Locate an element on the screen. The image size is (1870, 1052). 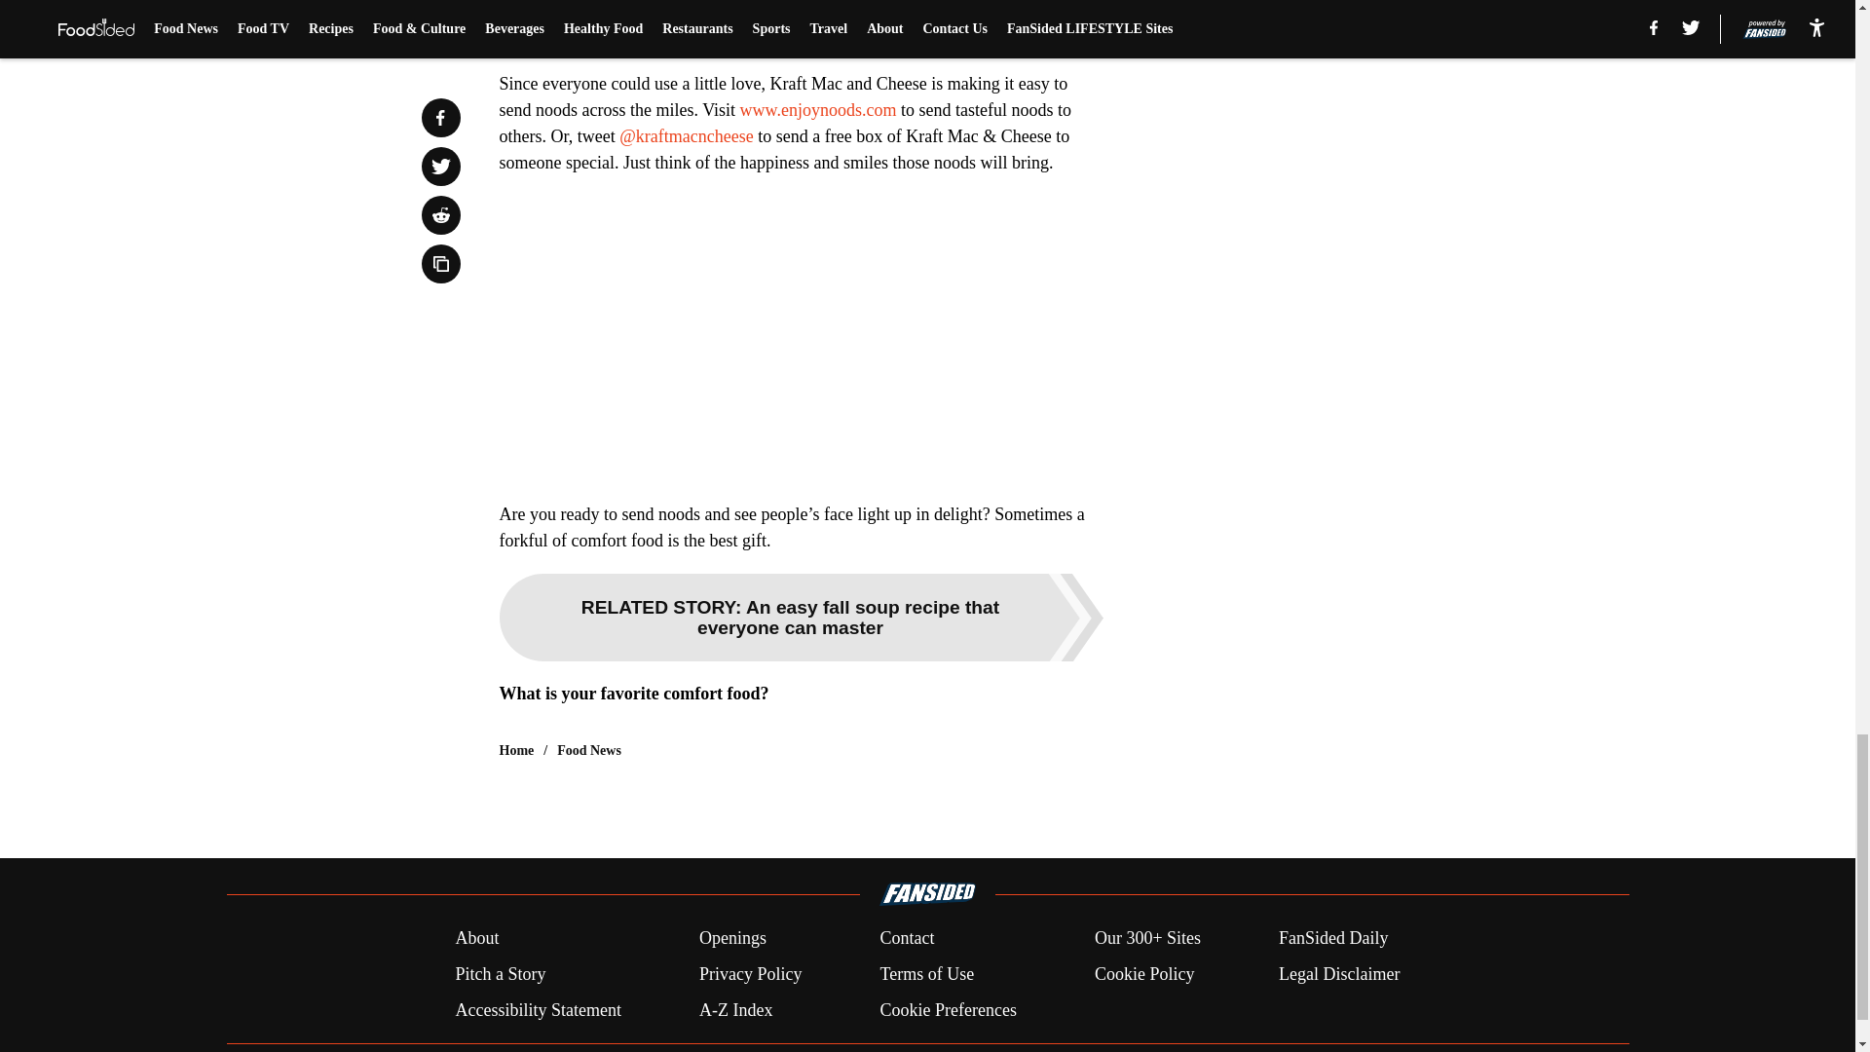
About is located at coordinates (476, 939).